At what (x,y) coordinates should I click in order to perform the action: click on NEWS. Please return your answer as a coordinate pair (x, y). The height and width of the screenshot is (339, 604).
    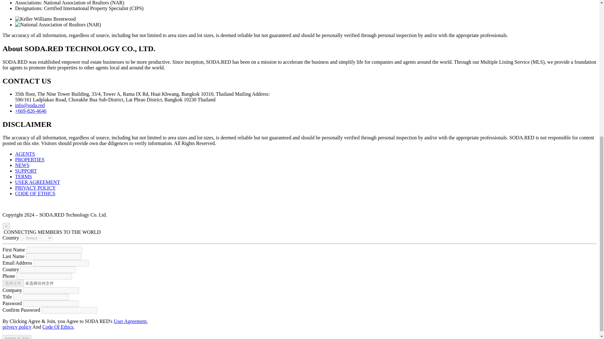
    Looking at the image, I should click on (22, 165).